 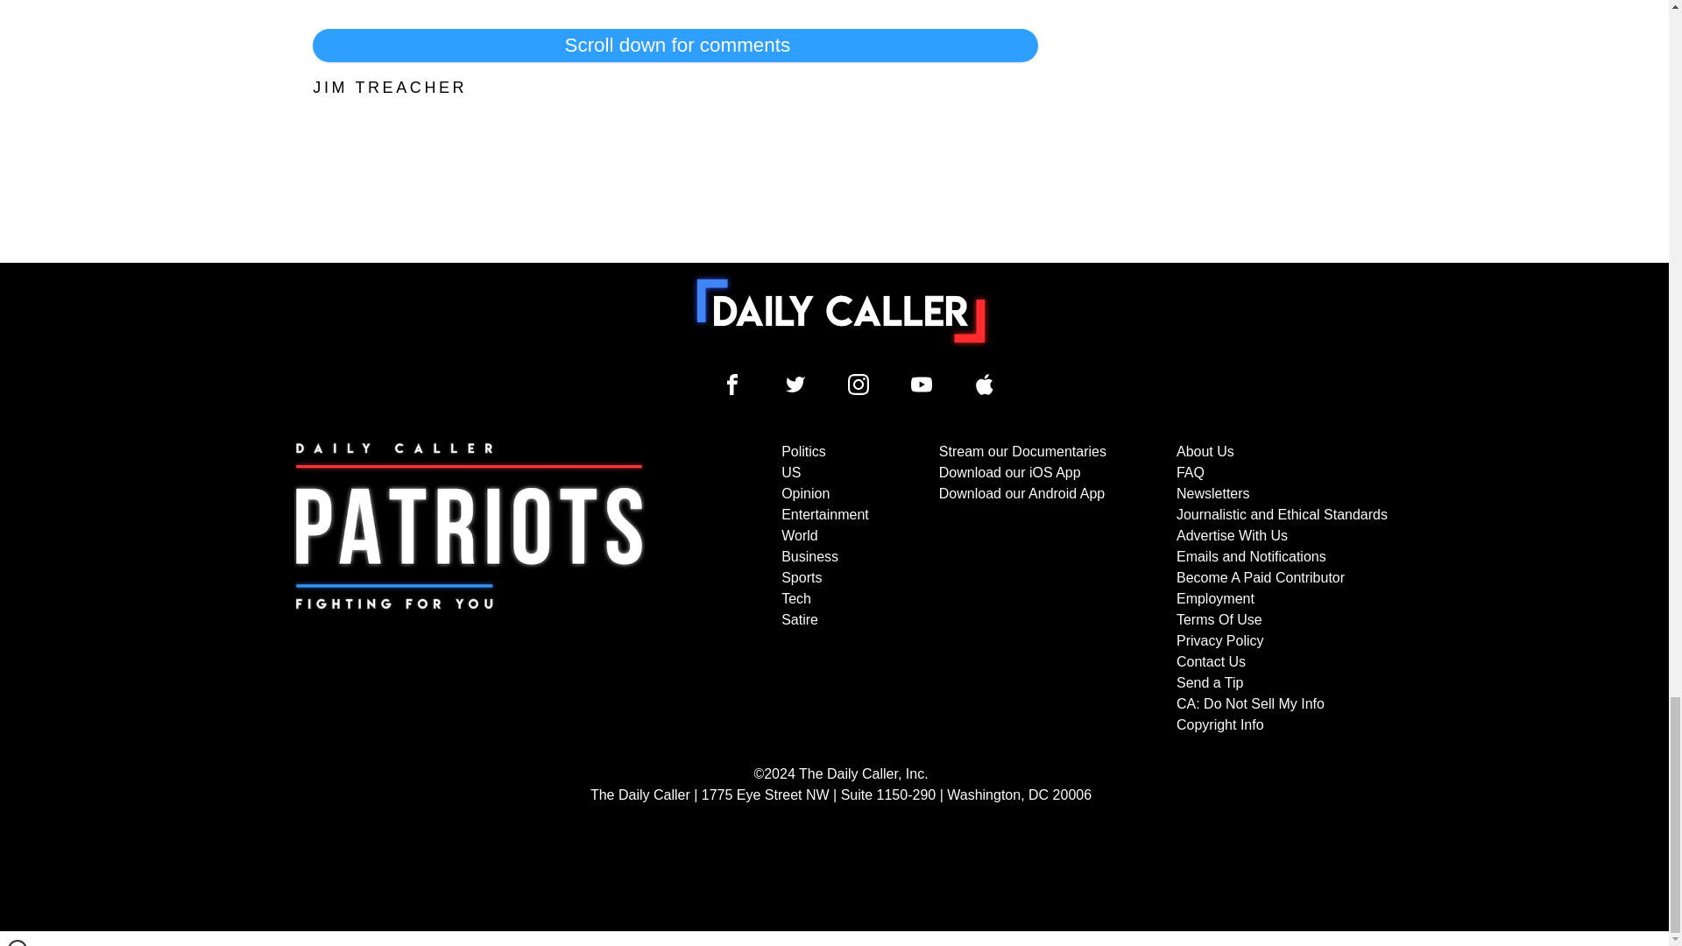 What do you see at coordinates (732, 384) in the screenshot?
I see `Daily Caller Facebook` at bounding box center [732, 384].